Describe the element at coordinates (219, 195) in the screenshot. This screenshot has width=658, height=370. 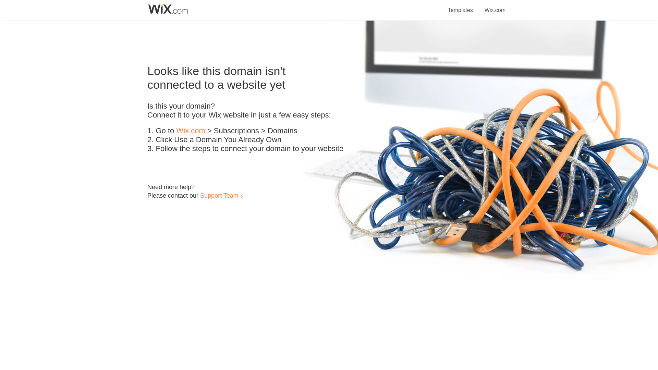
I see `Support Team` at that location.